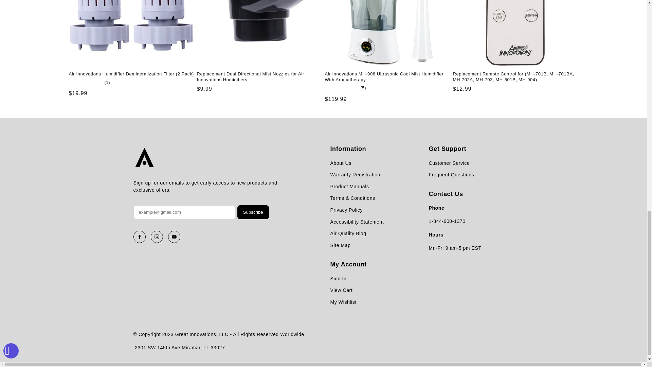 The image size is (652, 367). Describe the element at coordinates (343, 290) in the screenshot. I see `View Cart` at that location.